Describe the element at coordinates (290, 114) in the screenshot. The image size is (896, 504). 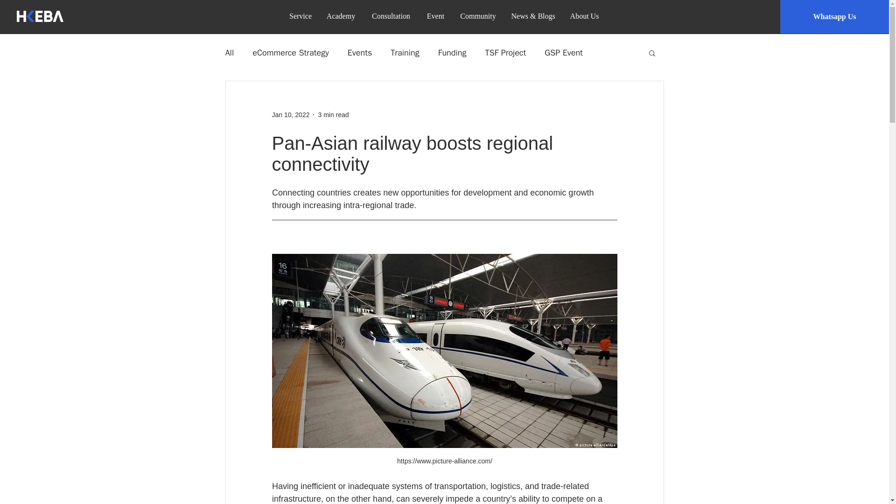
I see `Jan 10, 2022` at that location.